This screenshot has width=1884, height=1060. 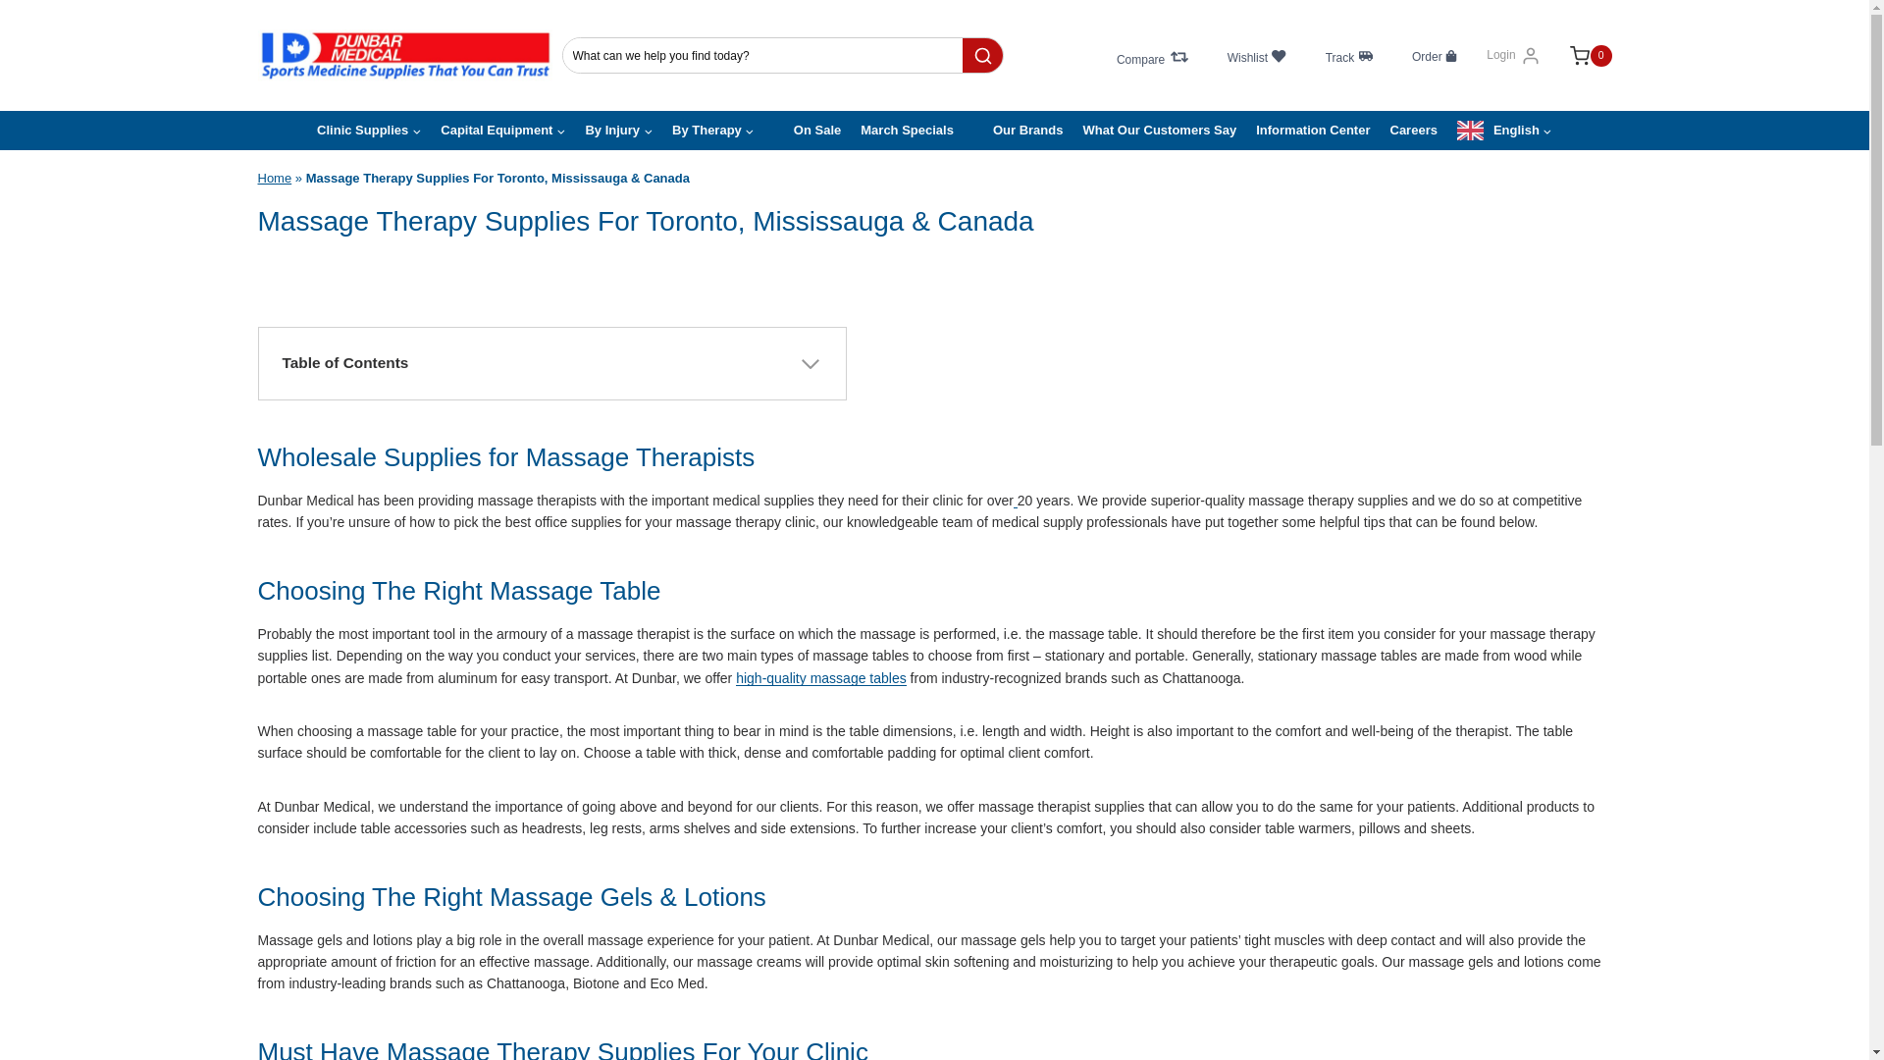 What do you see at coordinates (763, 55) in the screenshot?
I see `What can we help you find today?` at bounding box center [763, 55].